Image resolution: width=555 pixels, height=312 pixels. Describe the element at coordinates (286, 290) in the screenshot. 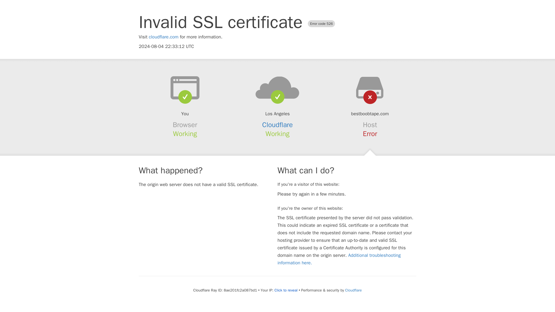

I see `Click to reveal` at that location.